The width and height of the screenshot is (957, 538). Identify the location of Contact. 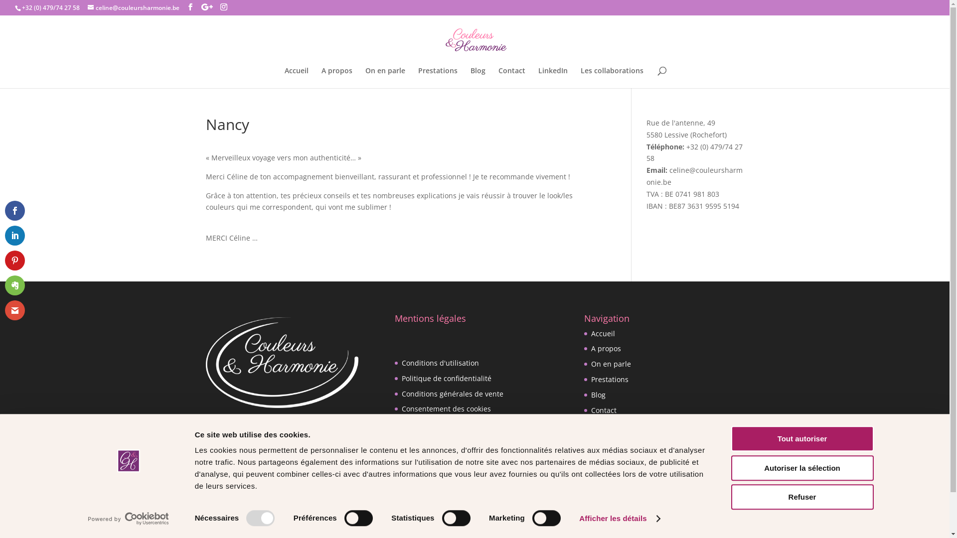
(604, 410).